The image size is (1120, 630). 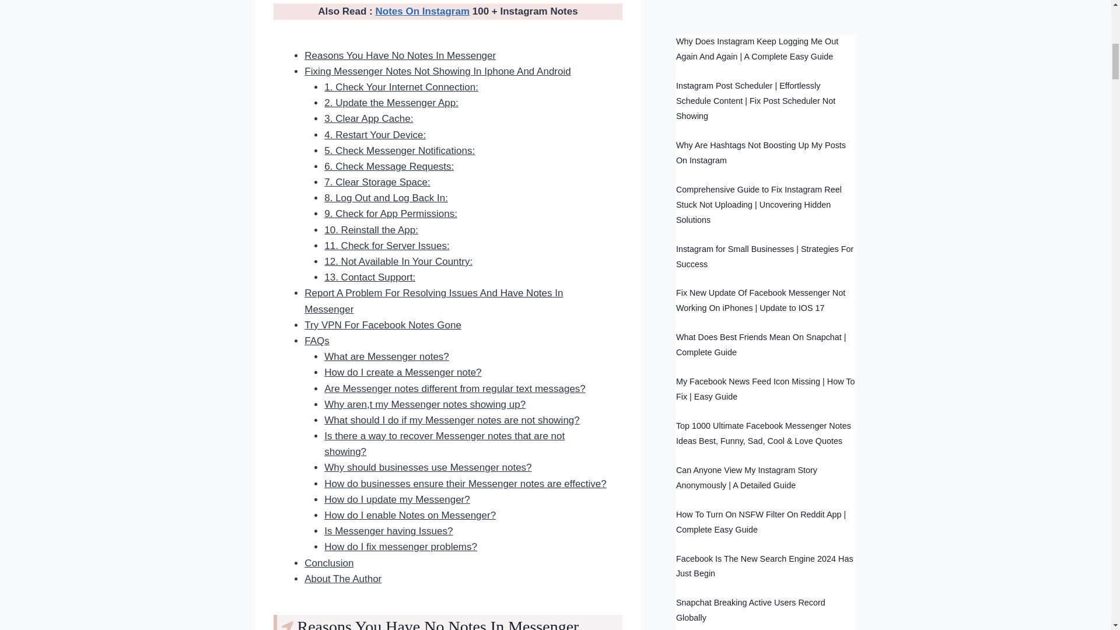 What do you see at coordinates (391, 213) in the screenshot?
I see `9. Check for App Permissions:` at bounding box center [391, 213].